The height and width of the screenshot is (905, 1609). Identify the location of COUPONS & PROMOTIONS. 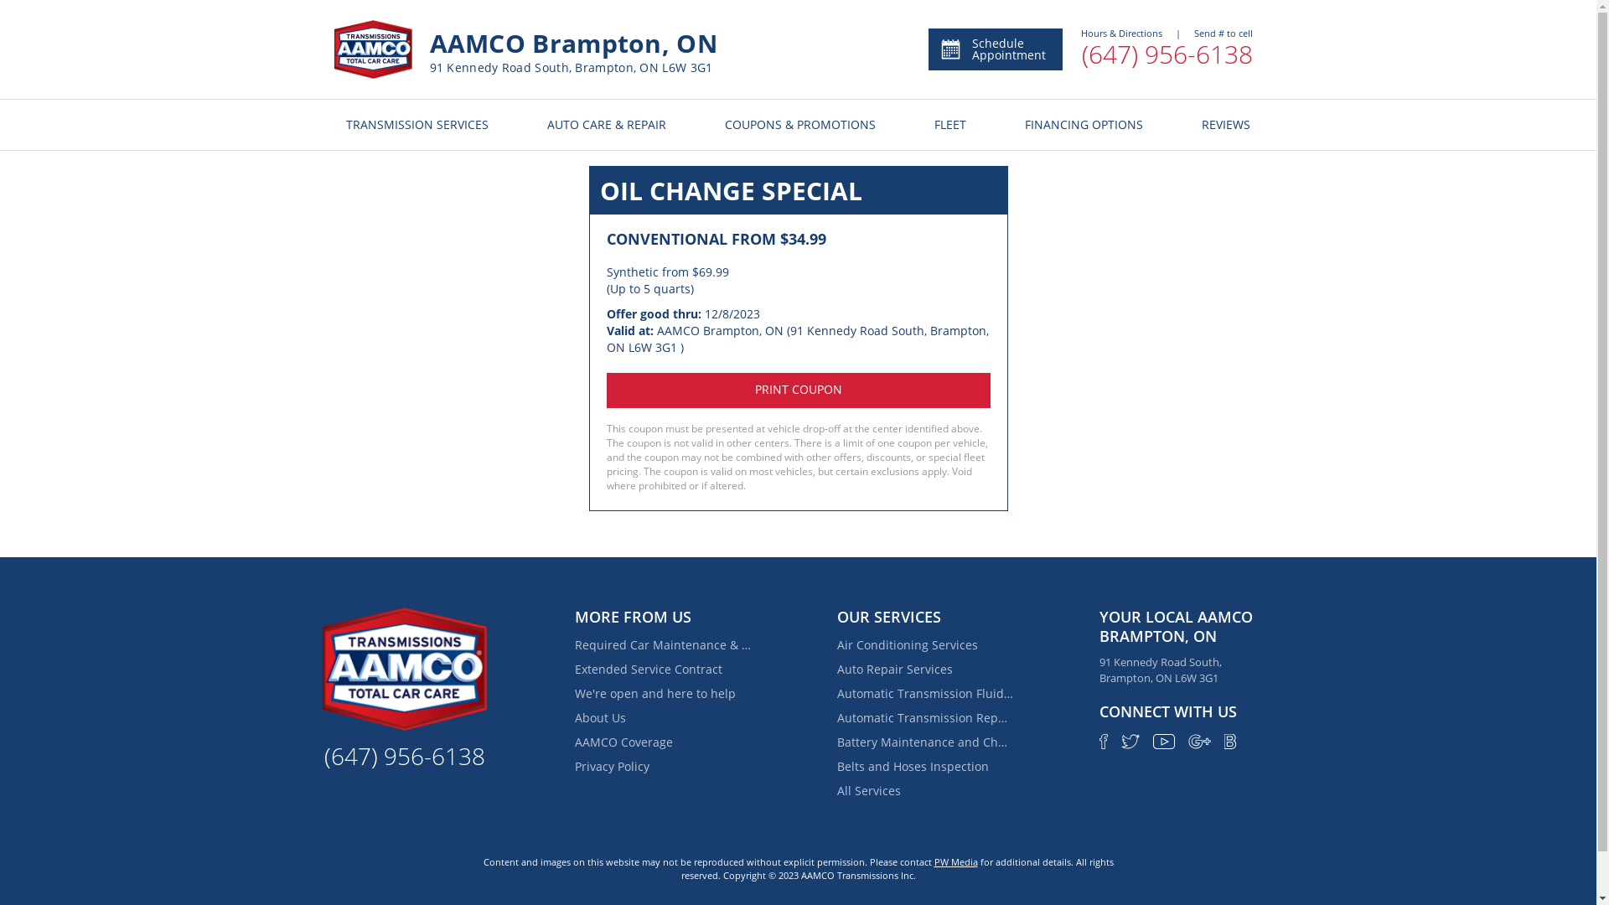
(800, 125).